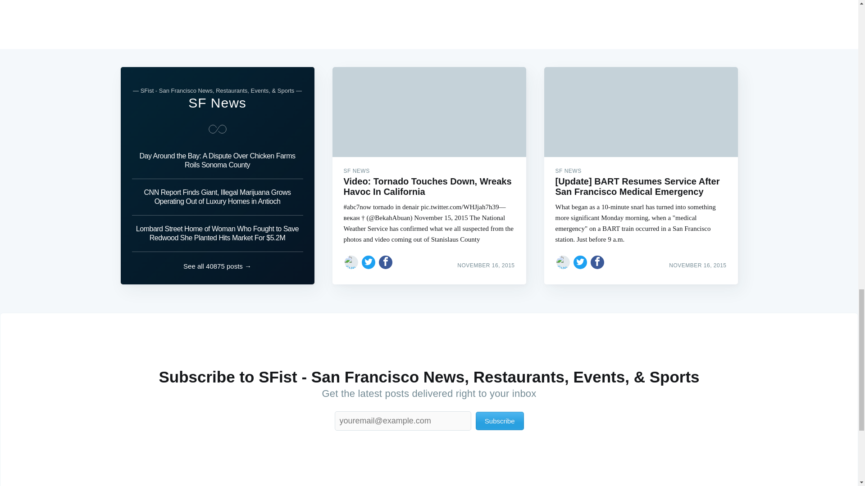  Describe the element at coordinates (597, 262) in the screenshot. I see `Share on Facebook` at that location.